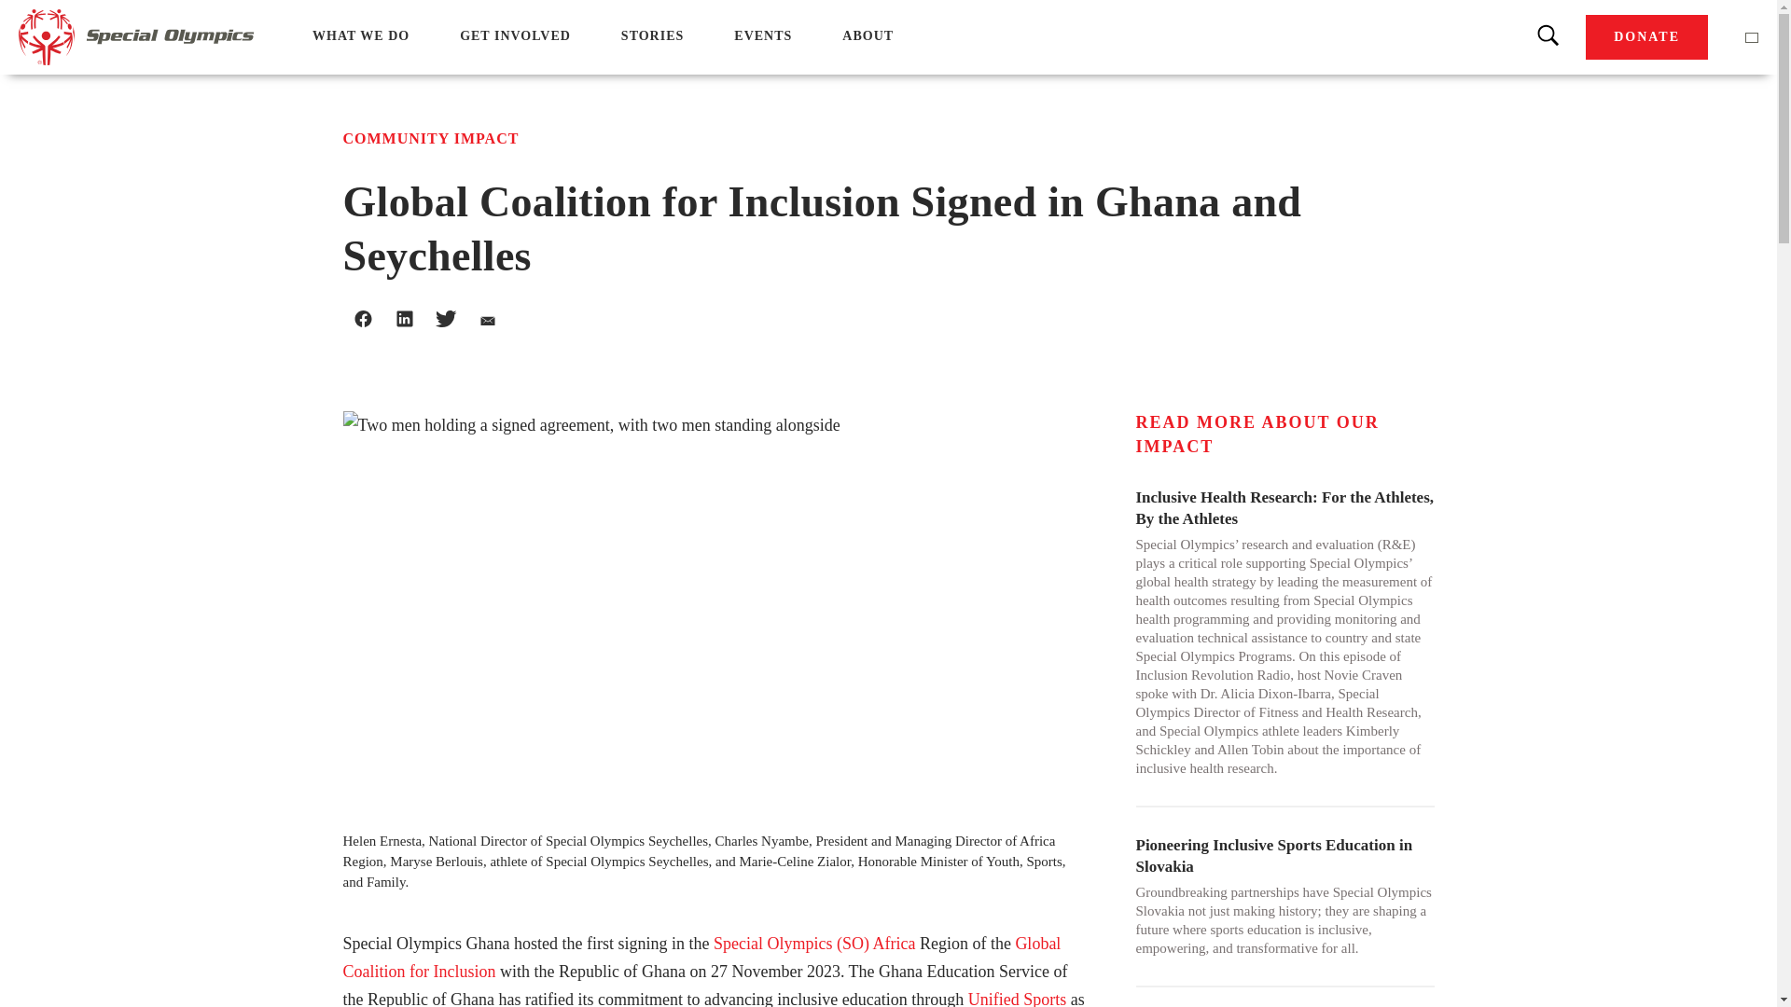  I want to click on WHAT WE DO, so click(360, 35).